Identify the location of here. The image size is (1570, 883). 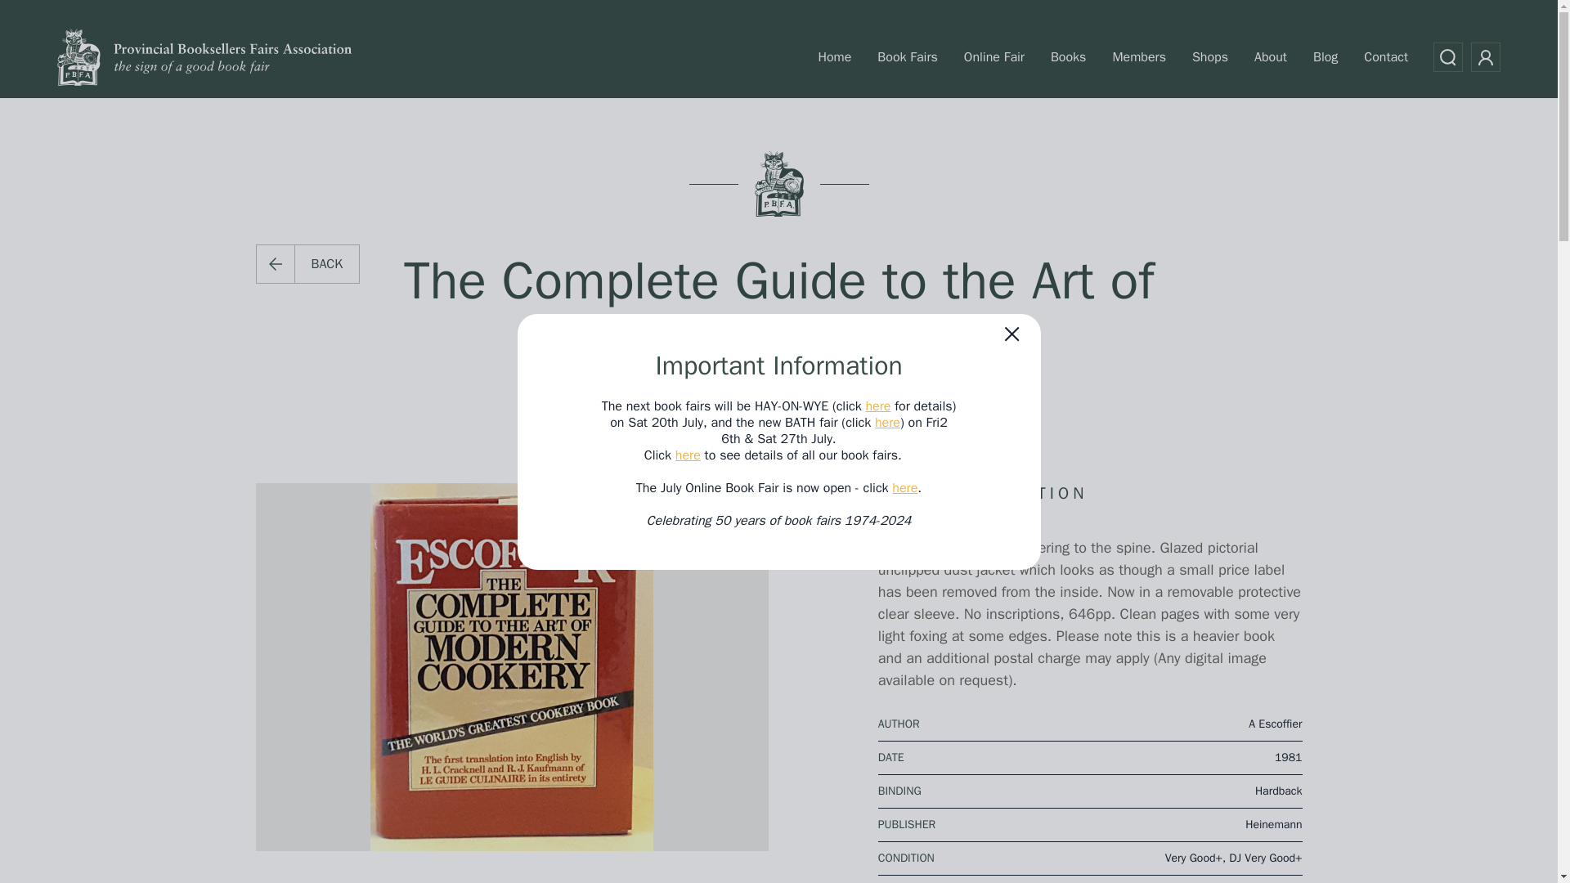
(886, 422).